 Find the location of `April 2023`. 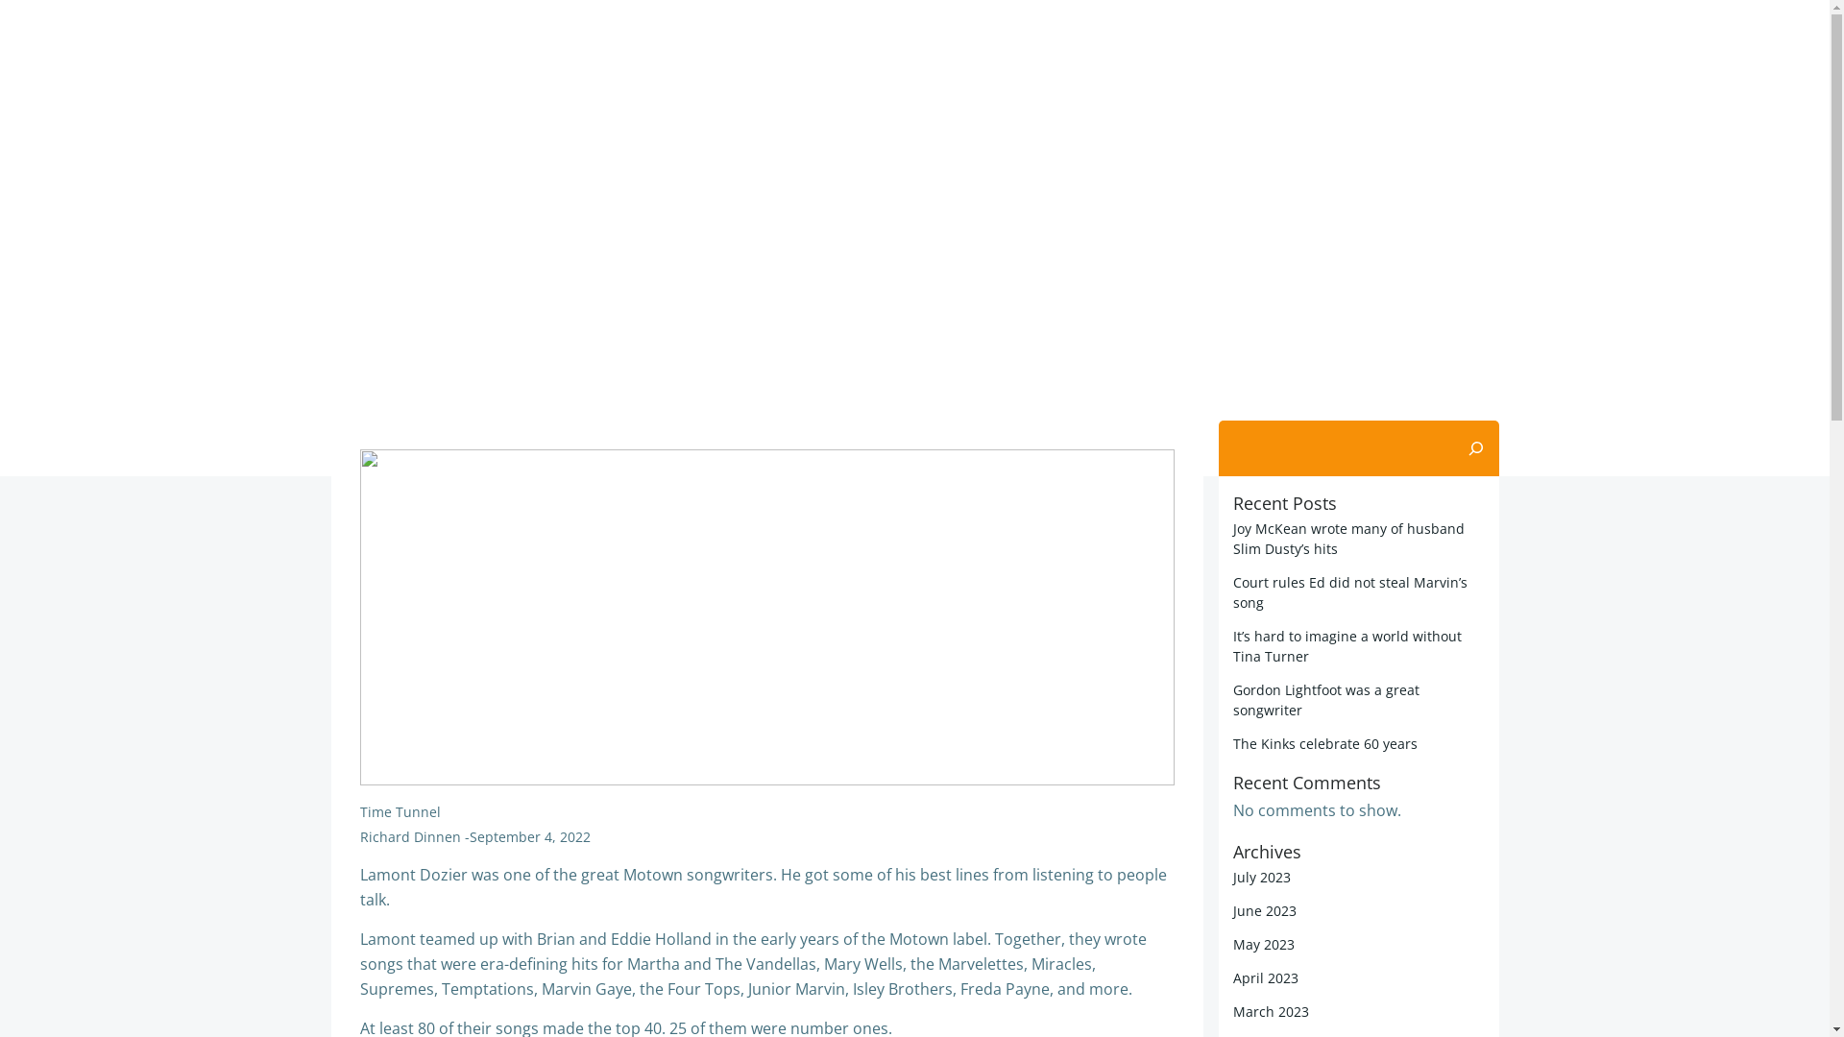

April 2023 is located at coordinates (1266, 977).